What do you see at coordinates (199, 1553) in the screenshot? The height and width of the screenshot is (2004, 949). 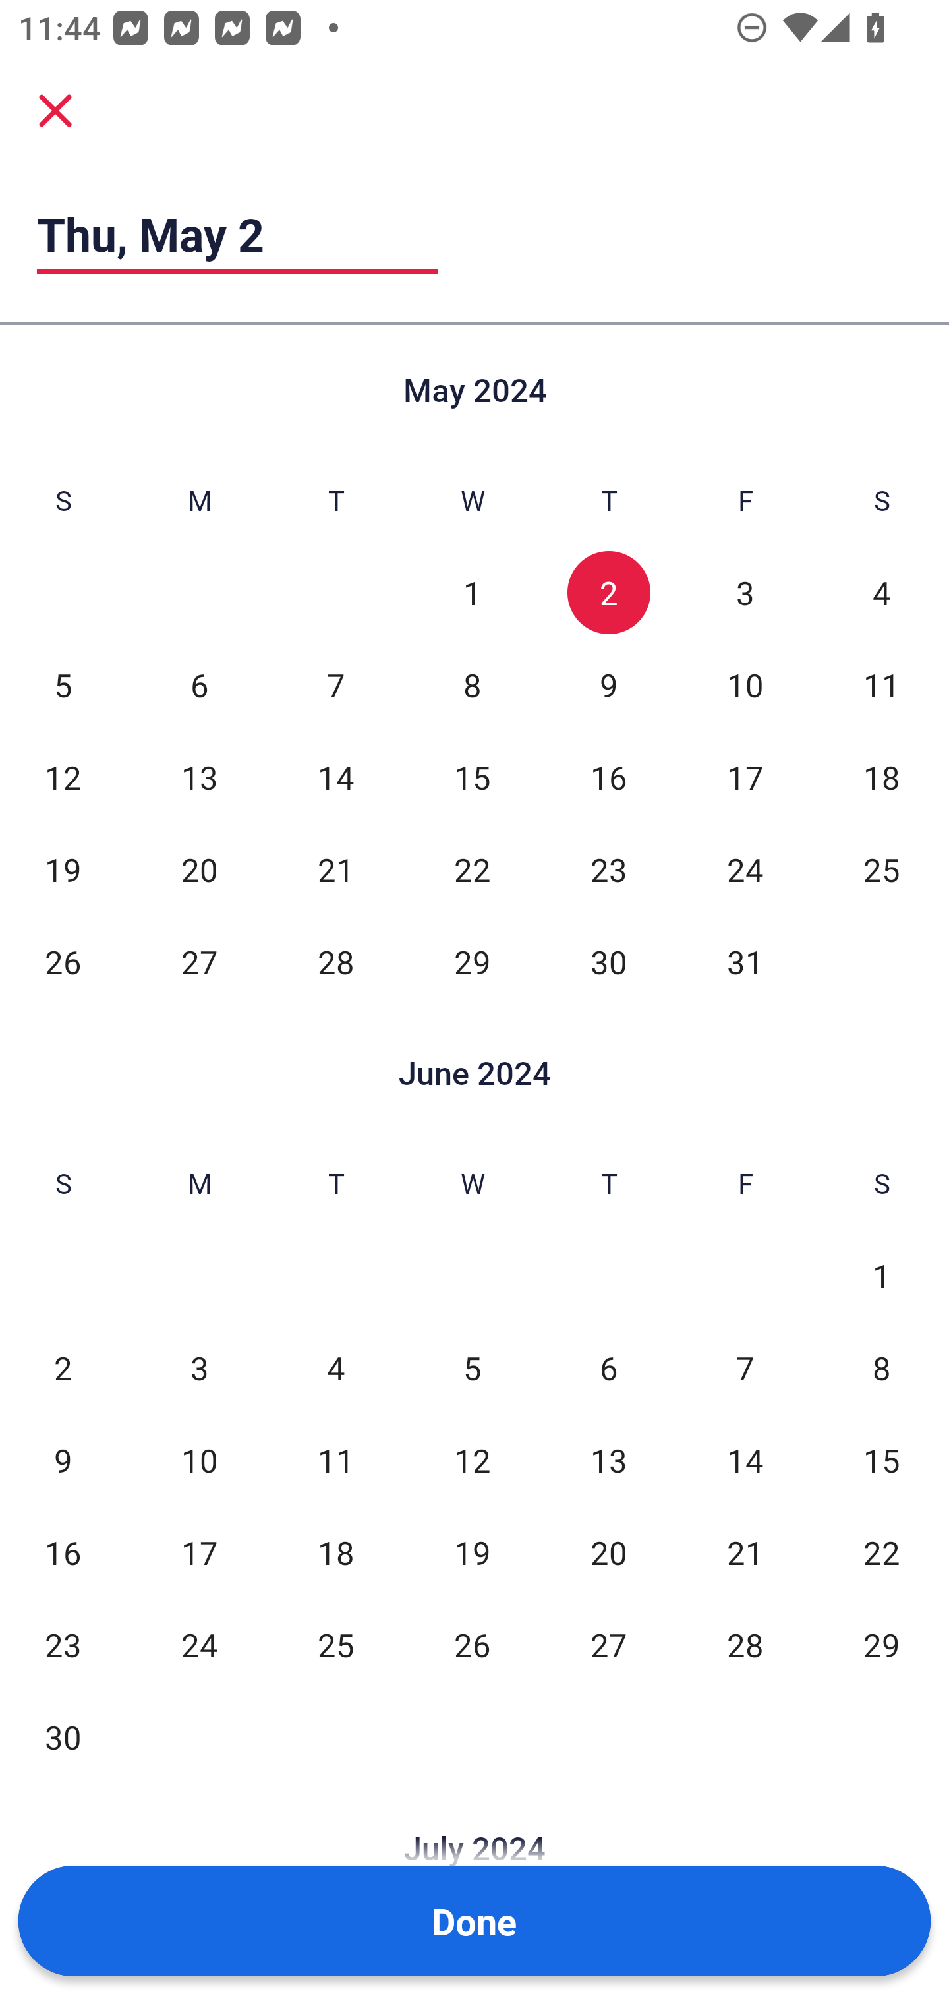 I see `17 Mon, Jun 17, Not Selected` at bounding box center [199, 1553].